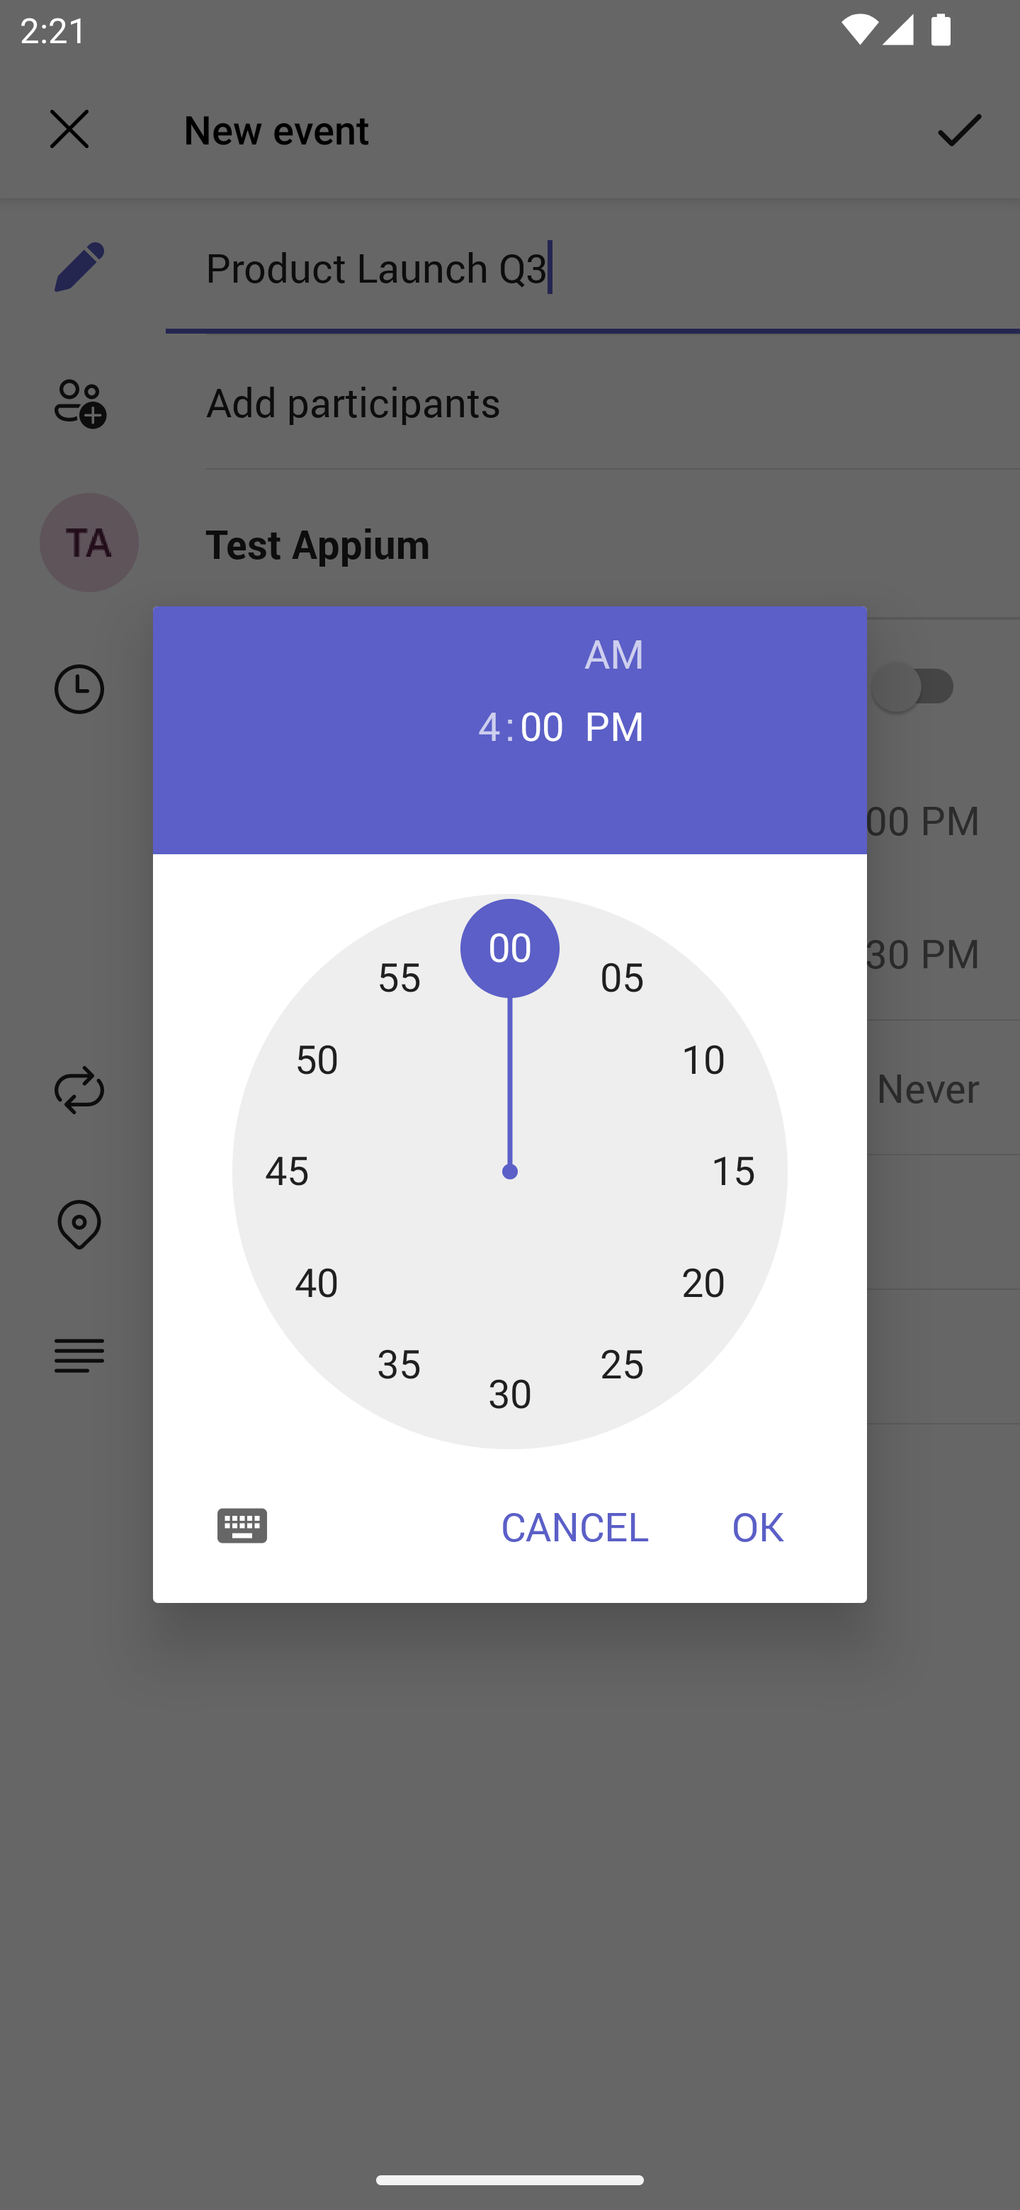 This screenshot has width=1020, height=2210. I want to click on AM, so click(615, 653).